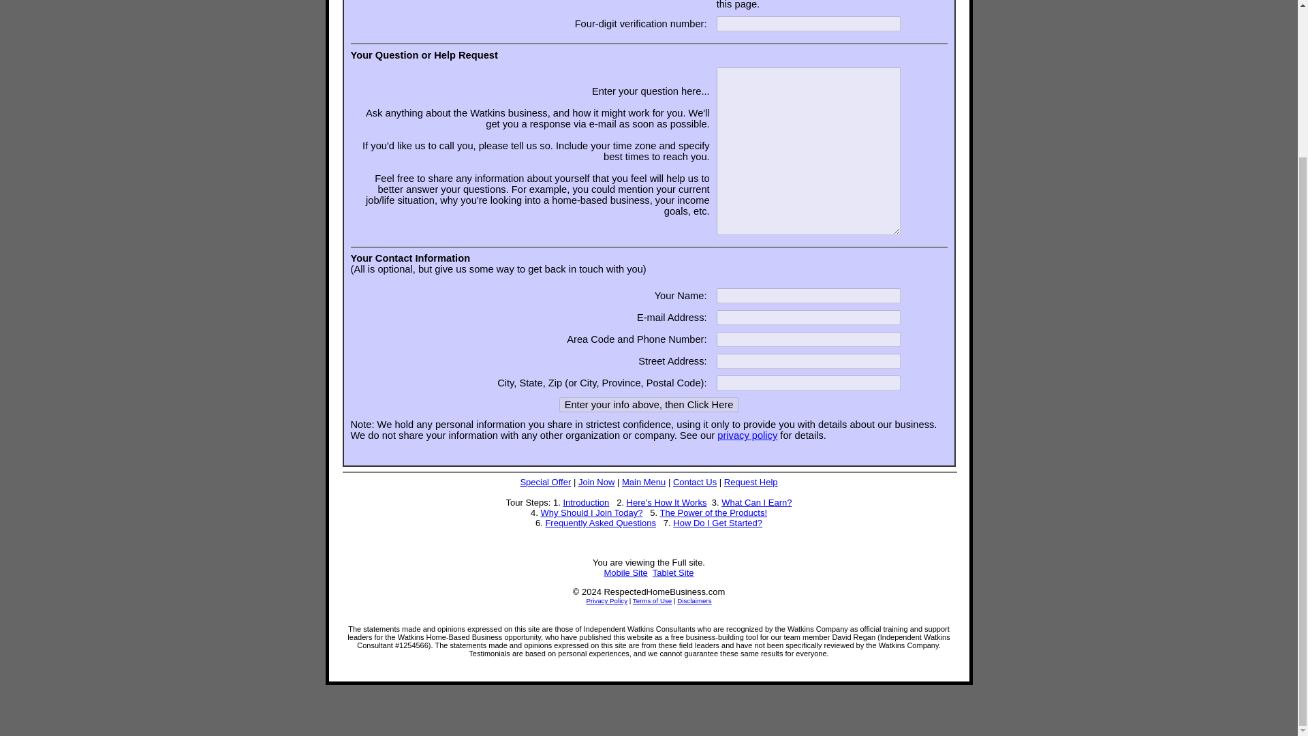  What do you see at coordinates (747, 435) in the screenshot?
I see `privacy policy` at bounding box center [747, 435].